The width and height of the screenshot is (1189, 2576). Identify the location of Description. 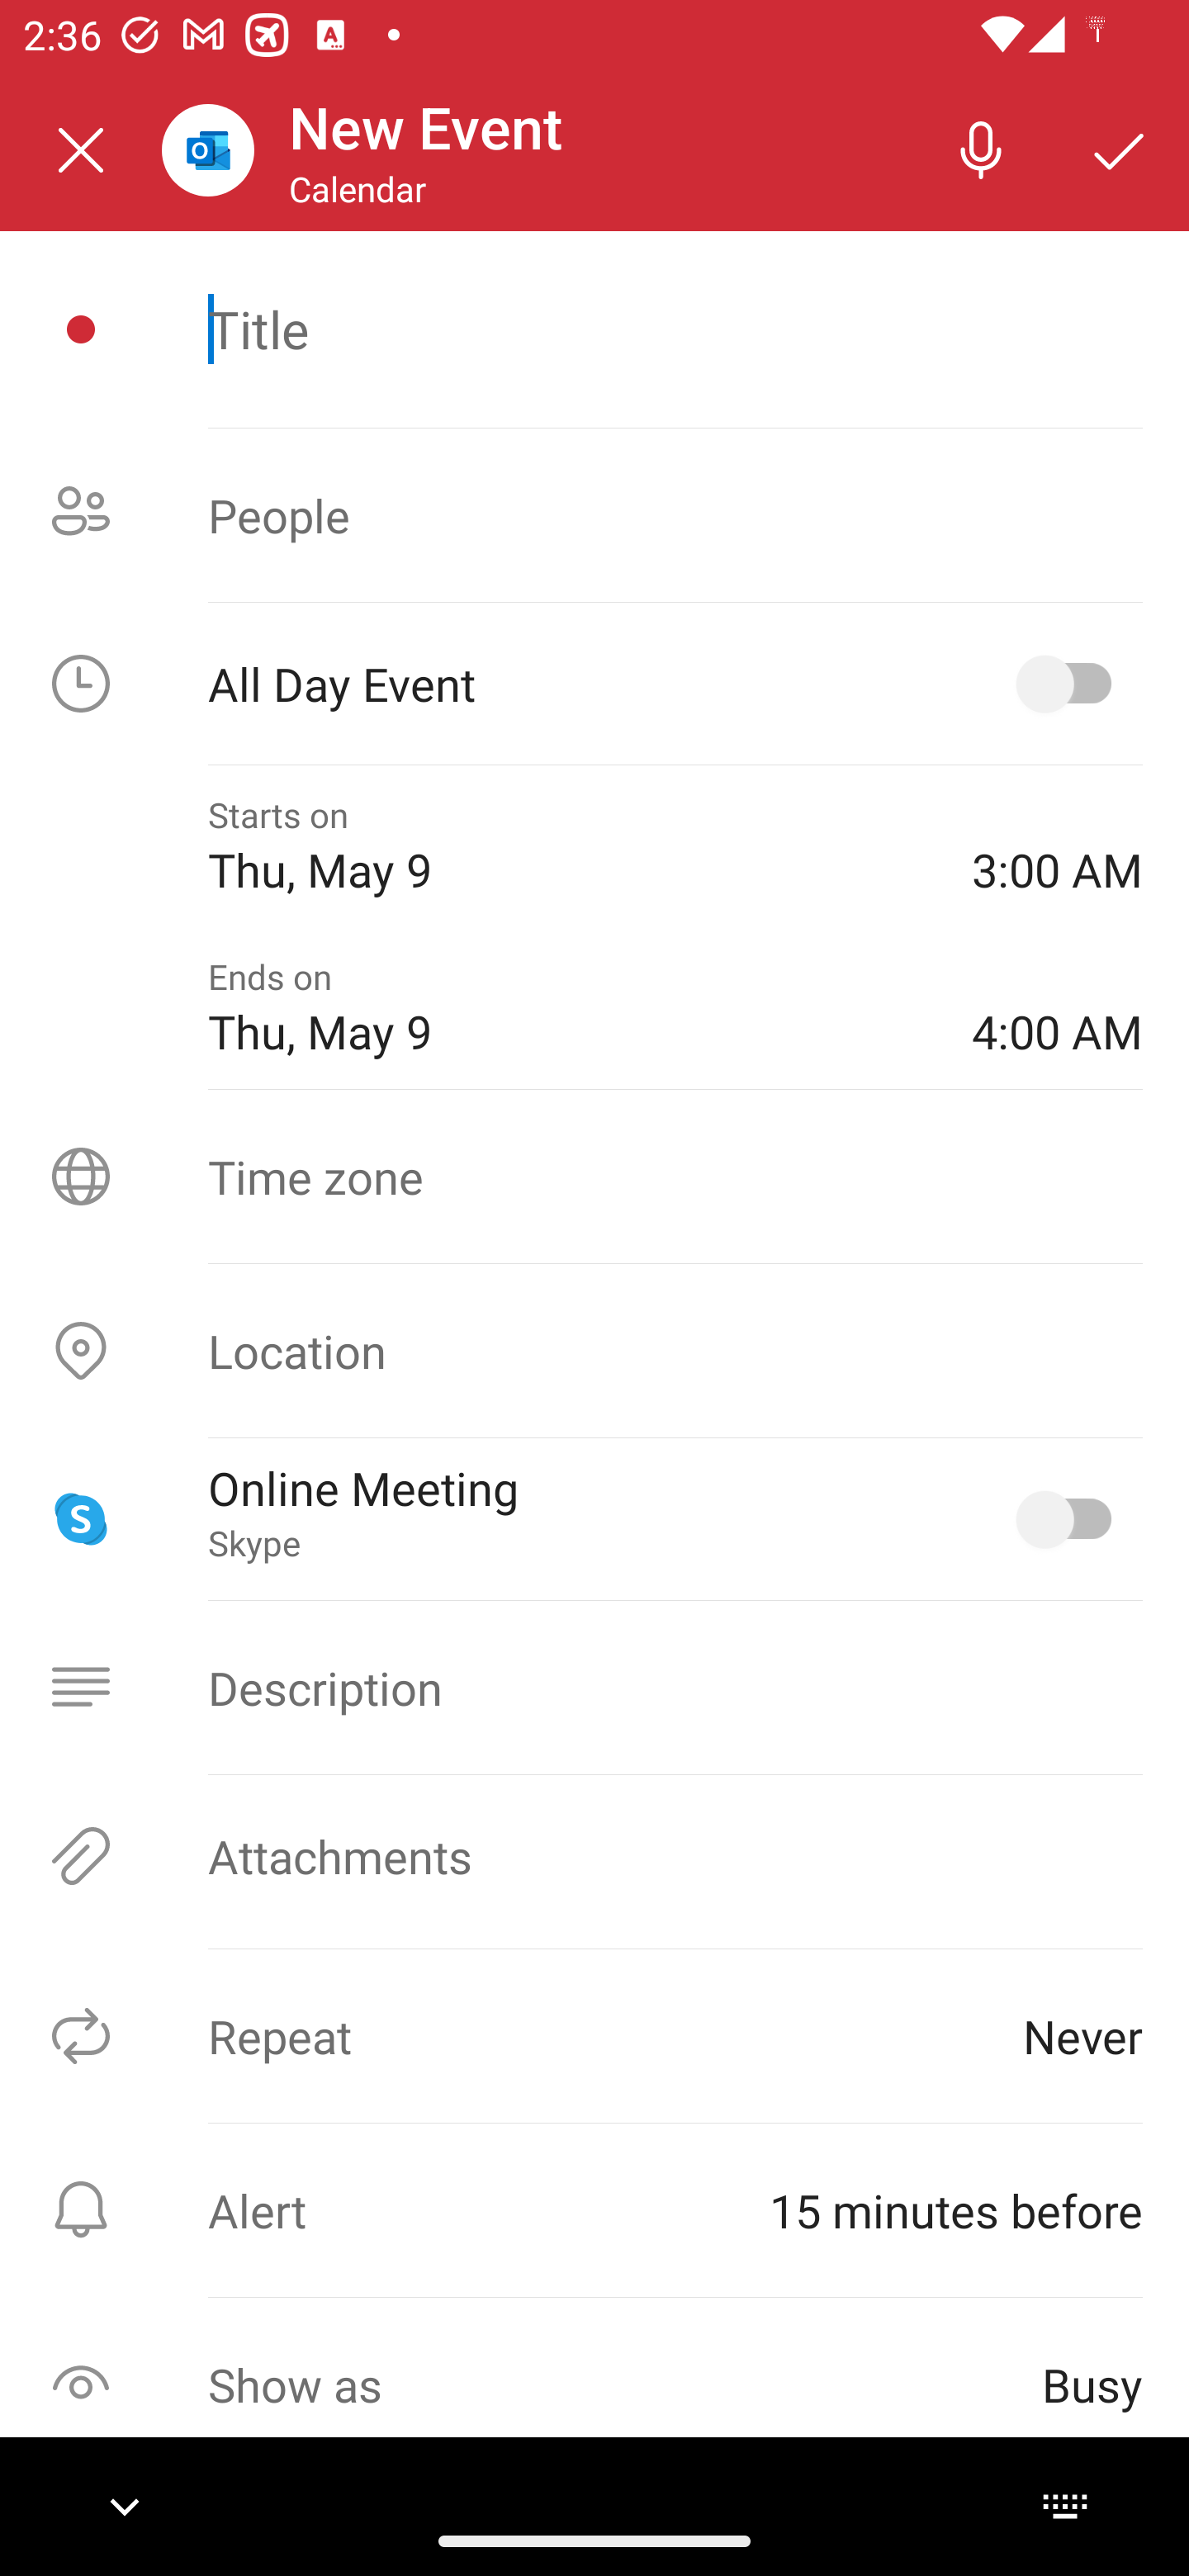
(594, 1687).